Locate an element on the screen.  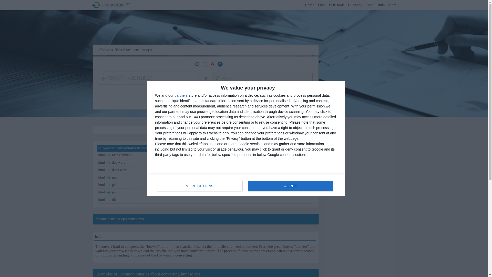
More is located at coordinates (392, 5).